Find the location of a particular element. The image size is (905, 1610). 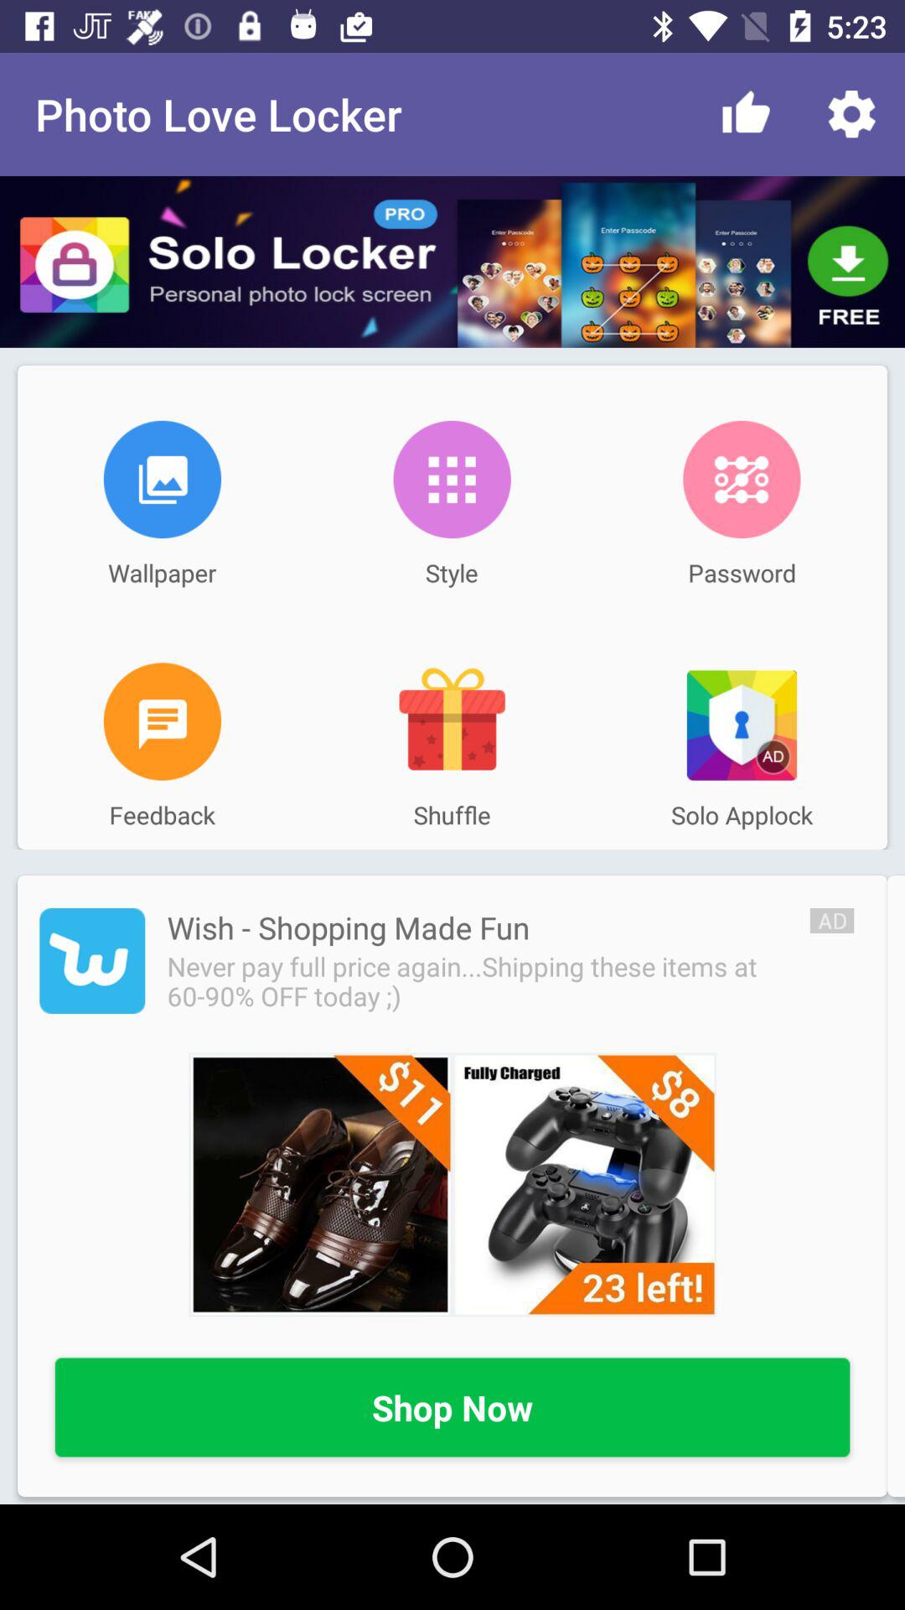

share feedback is located at coordinates (163, 721).